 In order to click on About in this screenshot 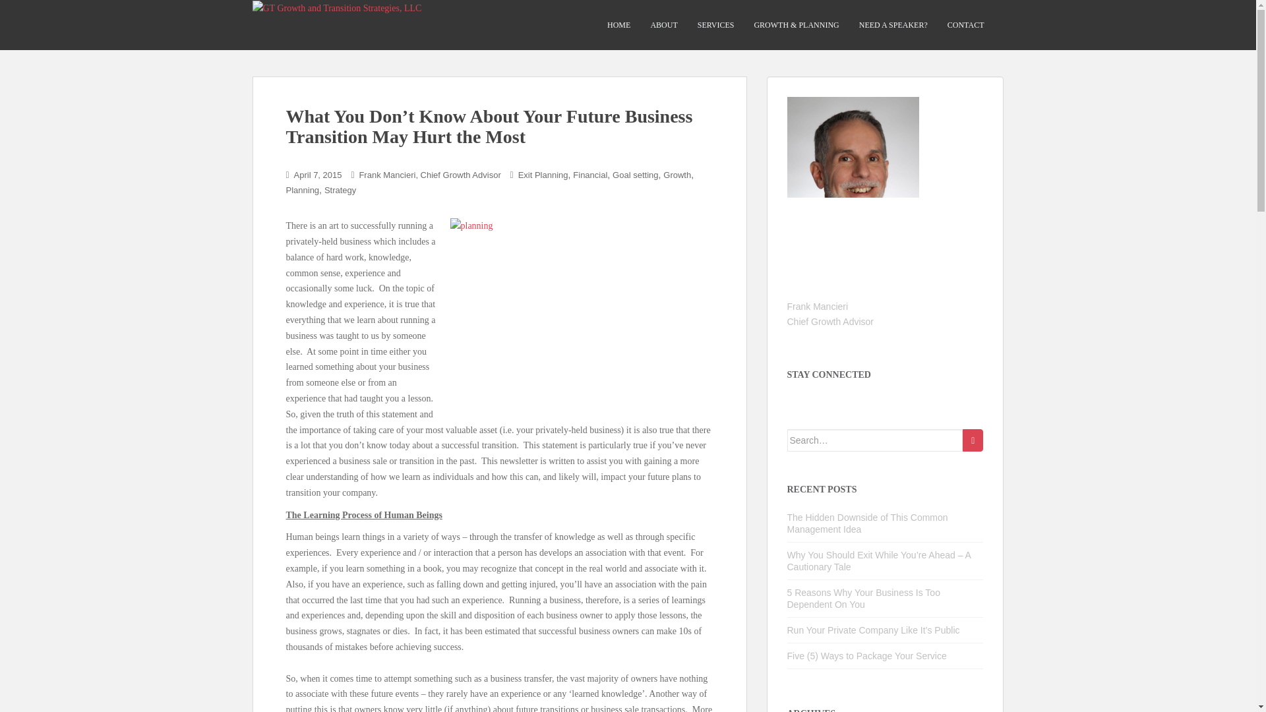, I will do `click(663, 25)`.